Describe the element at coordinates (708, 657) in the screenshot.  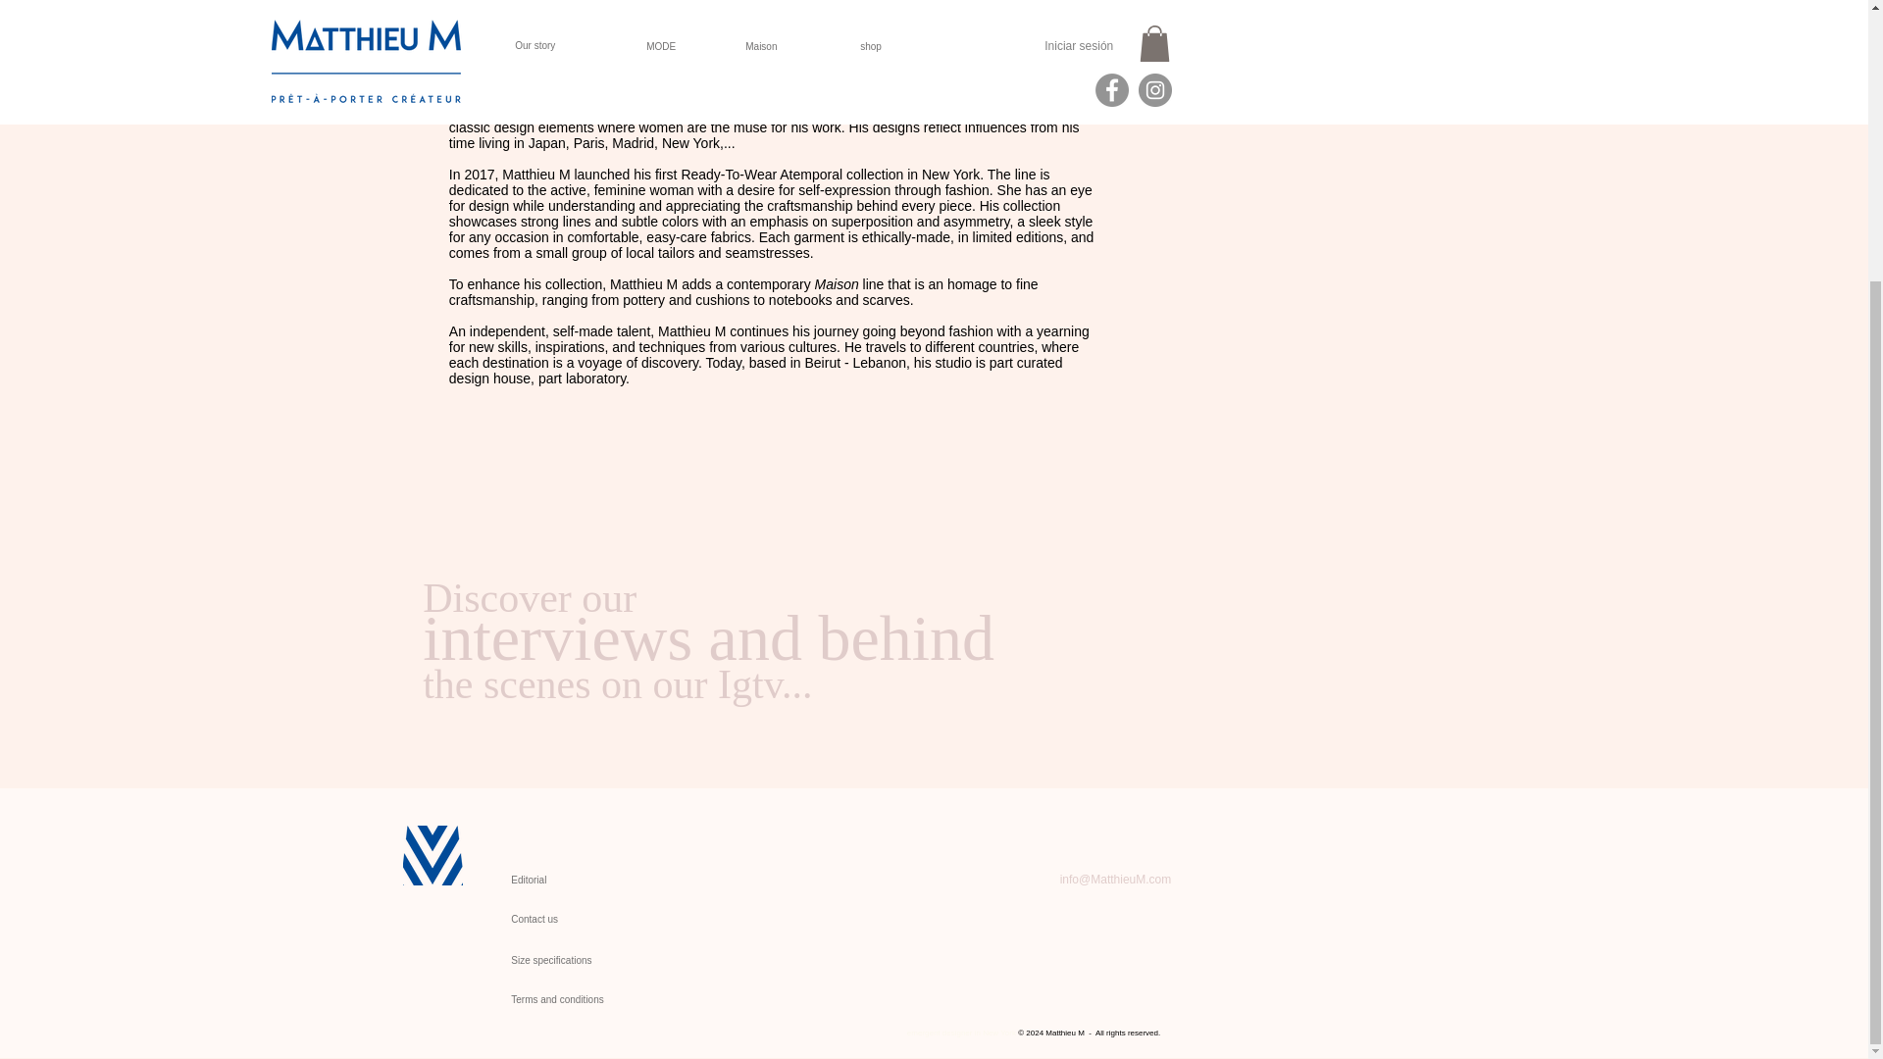
I see `Contact us` at that location.